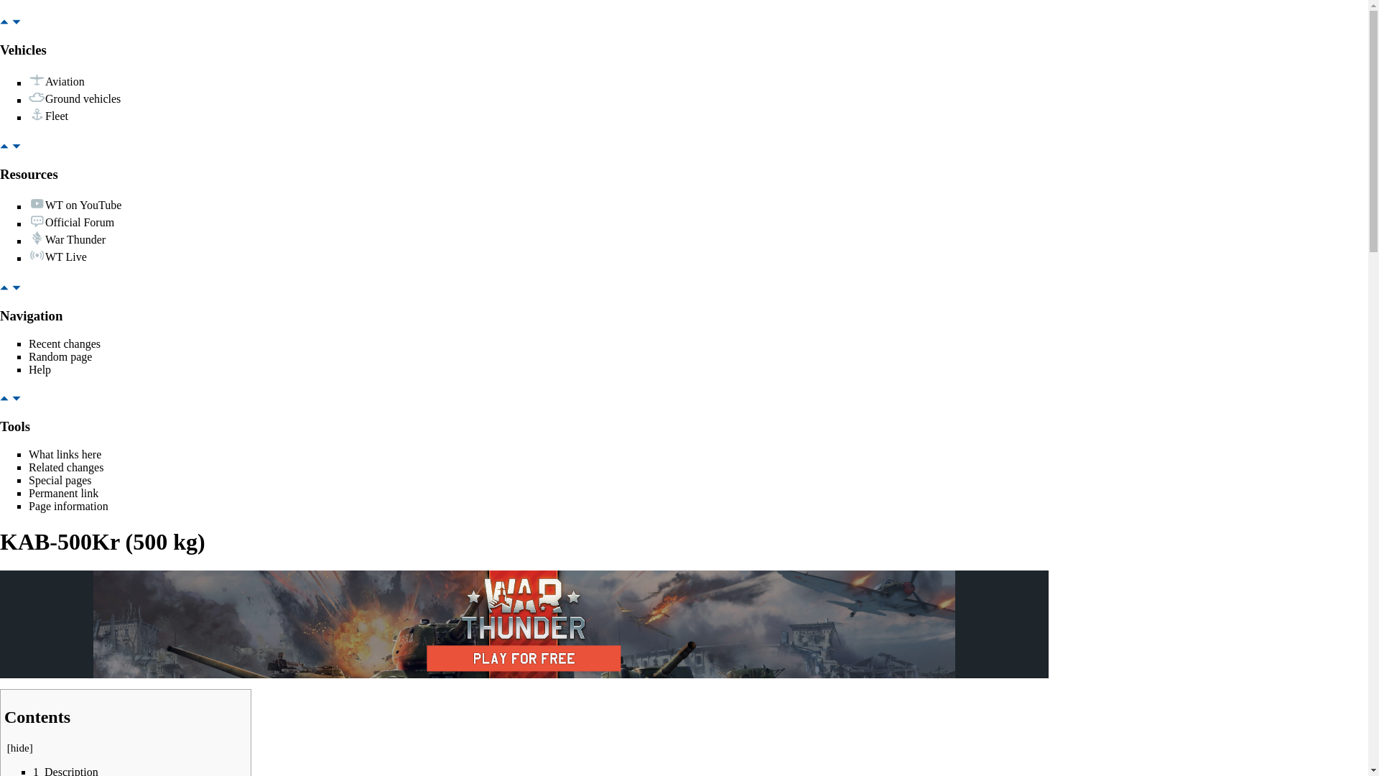 The width and height of the screenshot is (1379, 776). I want to click on Special pages, so click(60, 480).